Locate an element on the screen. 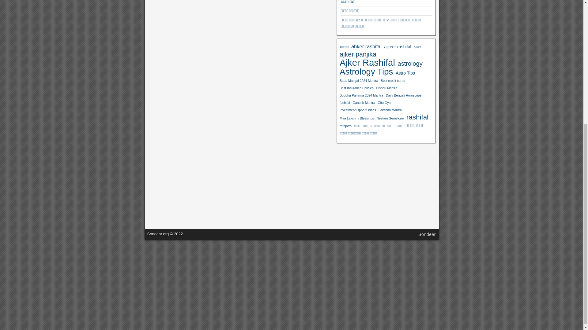  ajker is located at coordinates (417, 47).